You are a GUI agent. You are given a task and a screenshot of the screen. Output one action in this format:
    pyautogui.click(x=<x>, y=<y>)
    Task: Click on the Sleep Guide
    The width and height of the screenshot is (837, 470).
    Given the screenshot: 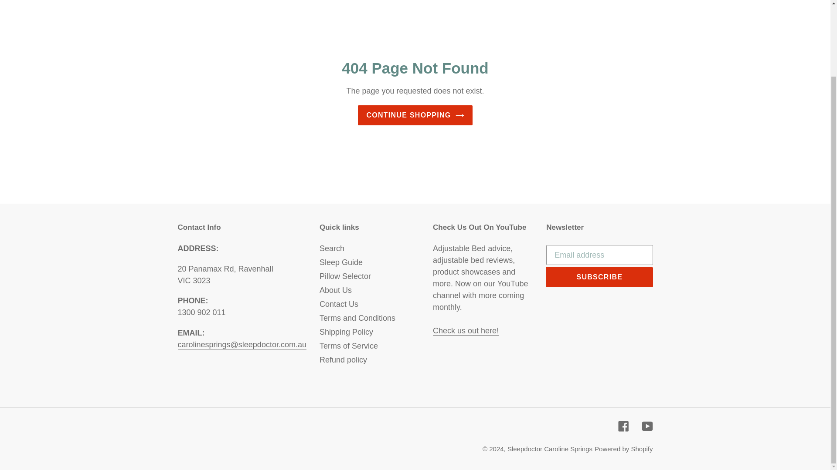 What is the action you would take?
    pyautogui.click(x=341, y=262)
    